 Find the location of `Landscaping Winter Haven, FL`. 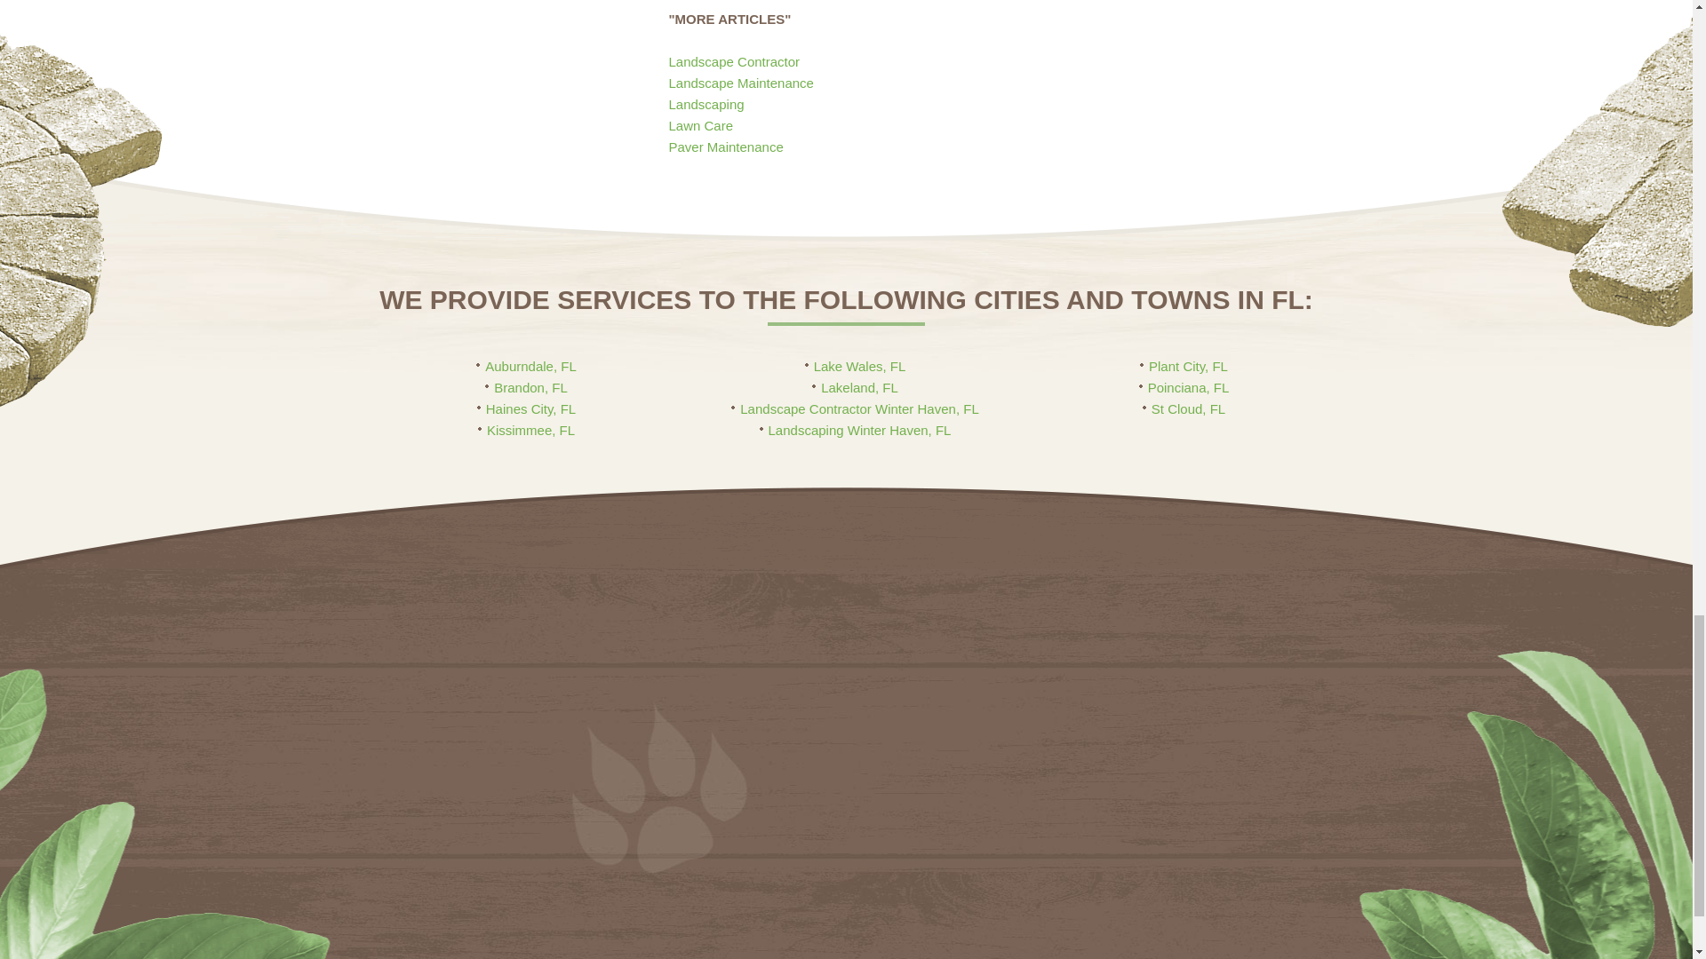

Landscaping Winter Haven, FL is located at coordinates (855, 430).